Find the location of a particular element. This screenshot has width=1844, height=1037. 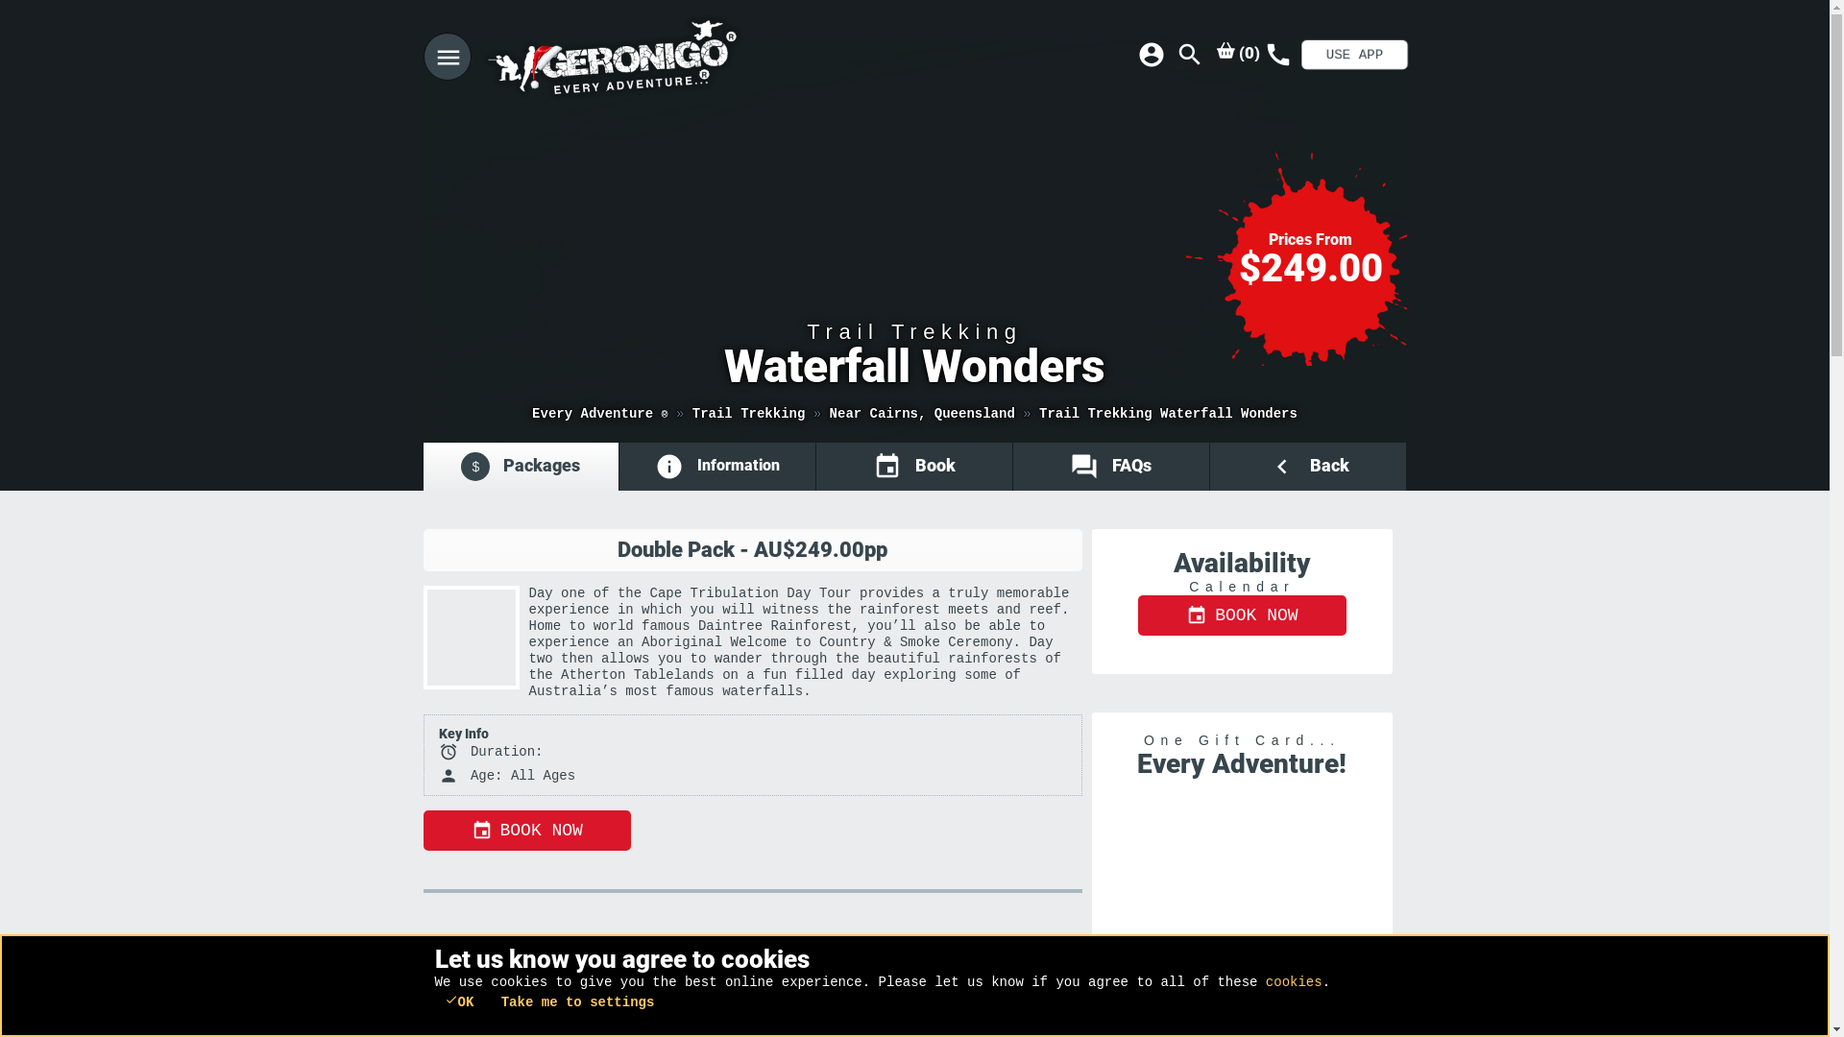

Take me to settings is located at coordinates (578, 1002).